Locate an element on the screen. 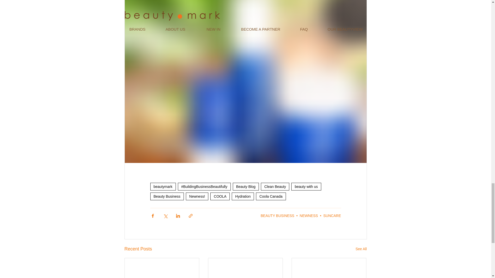 This screenshot has width=495, height=278. Hydration is located at coordinates (243, 196).